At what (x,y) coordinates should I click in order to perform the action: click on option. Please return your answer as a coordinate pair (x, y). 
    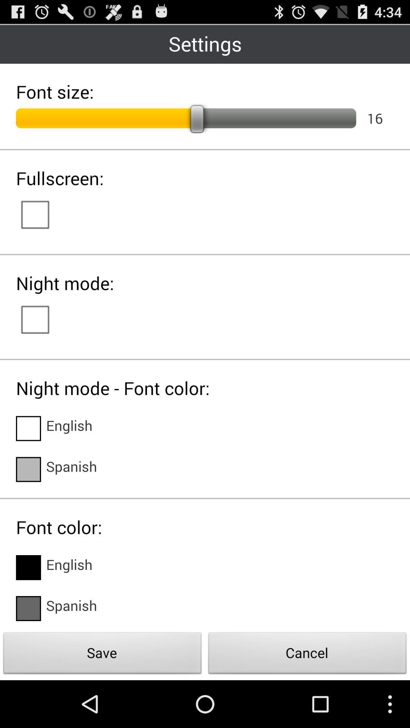
    Looking at the image, I should click on (43, 319).